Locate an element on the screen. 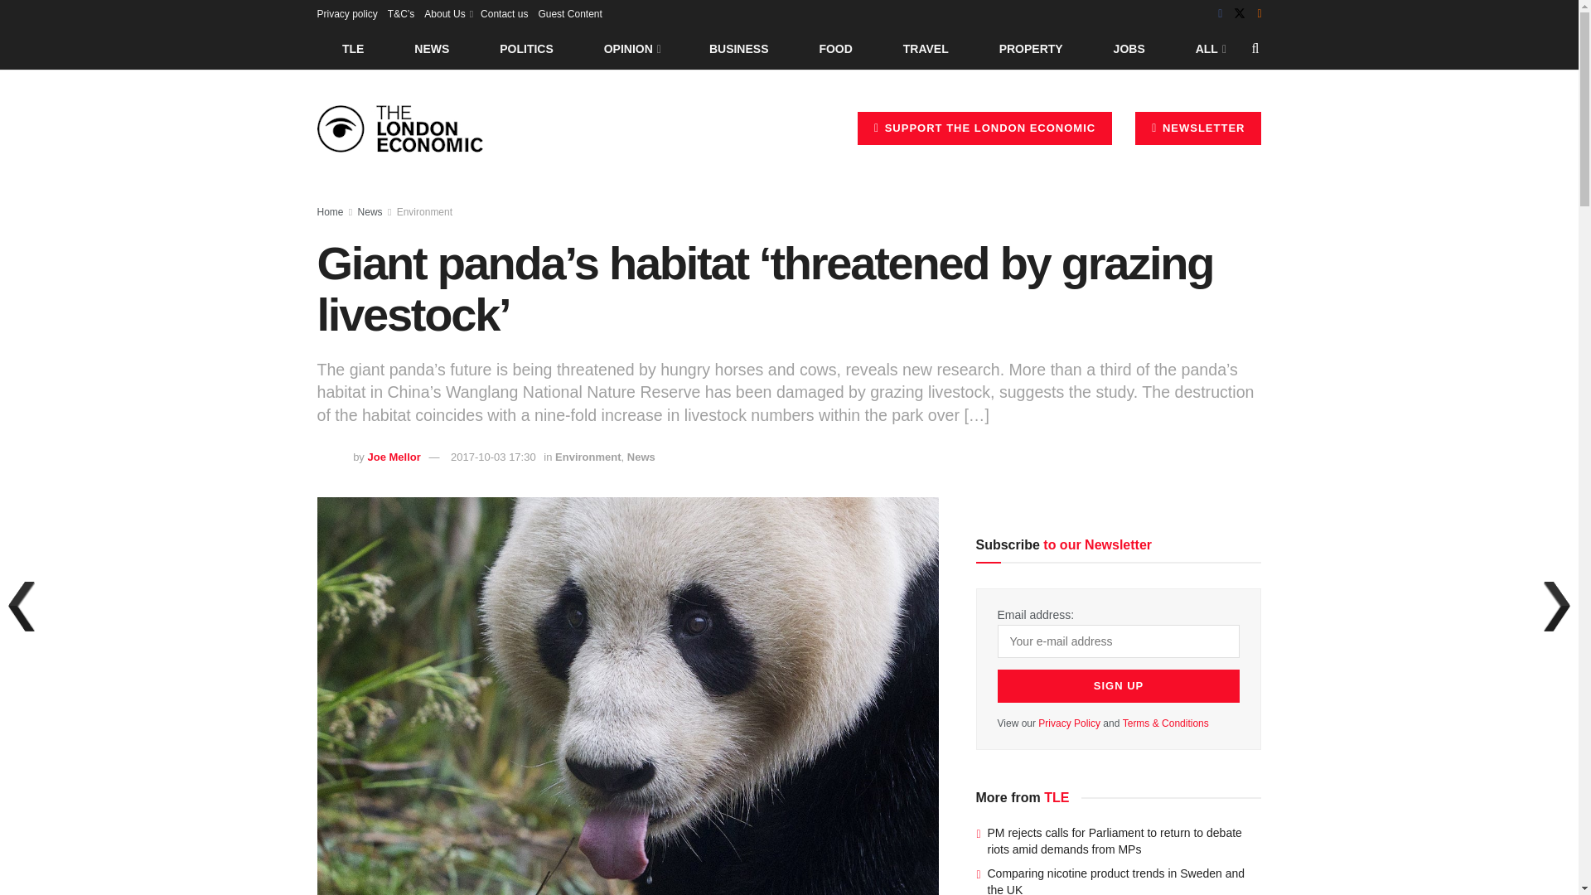 This screenshot has width=1591, height=895. TRAVEL is located at coordinates (926, 48).